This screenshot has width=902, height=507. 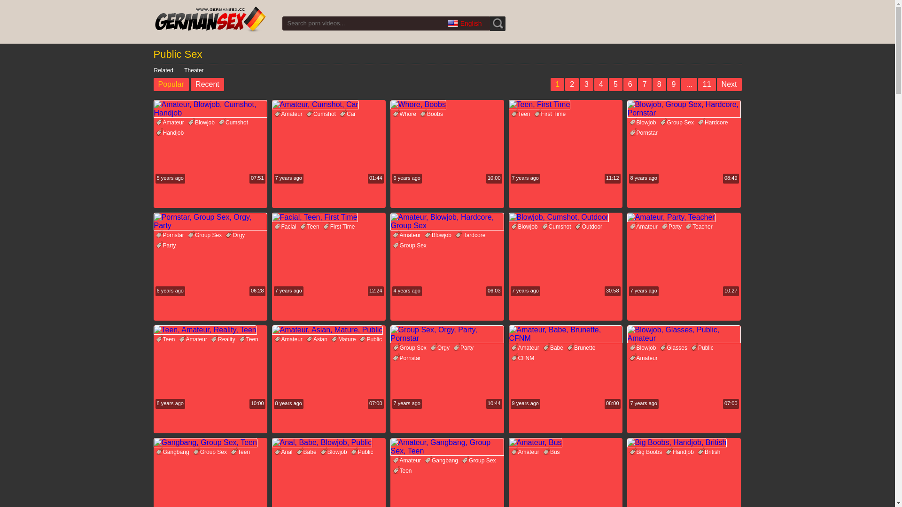 I want to click on Handjob, so click(x=171, y=133).